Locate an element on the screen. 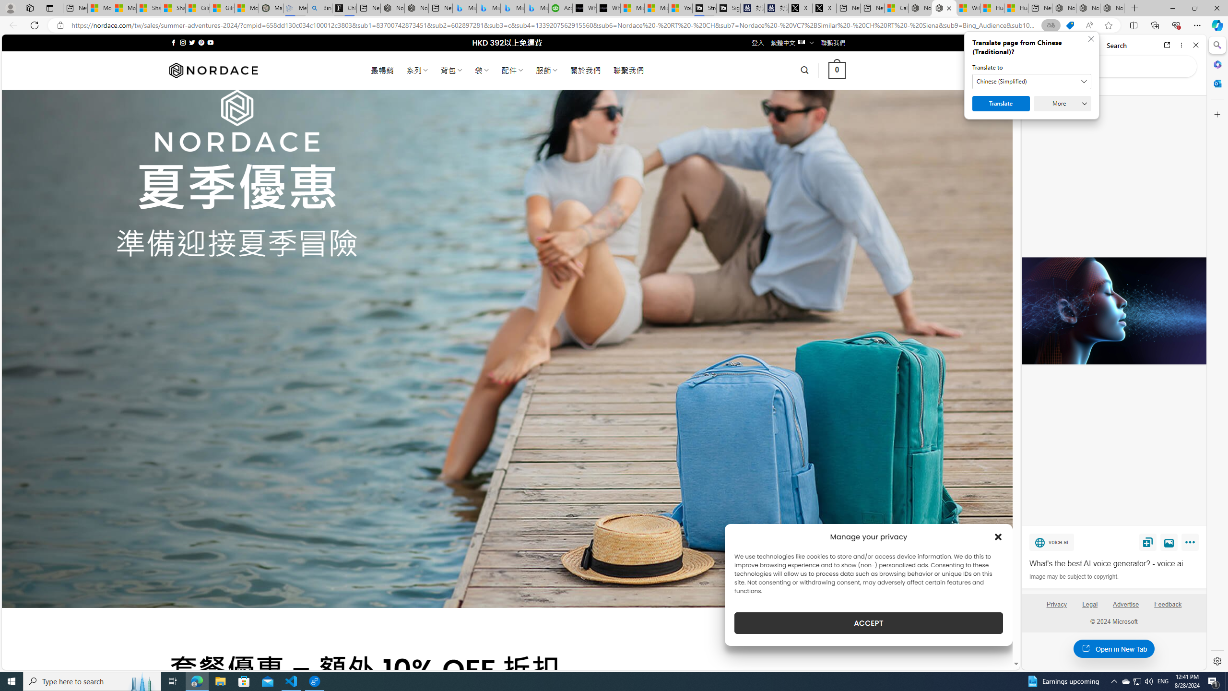 The height and width of the screenshot is (691, 1228). Read aloud this page (Ctrl+Shift+U) is located at coordinates (1089, 25).